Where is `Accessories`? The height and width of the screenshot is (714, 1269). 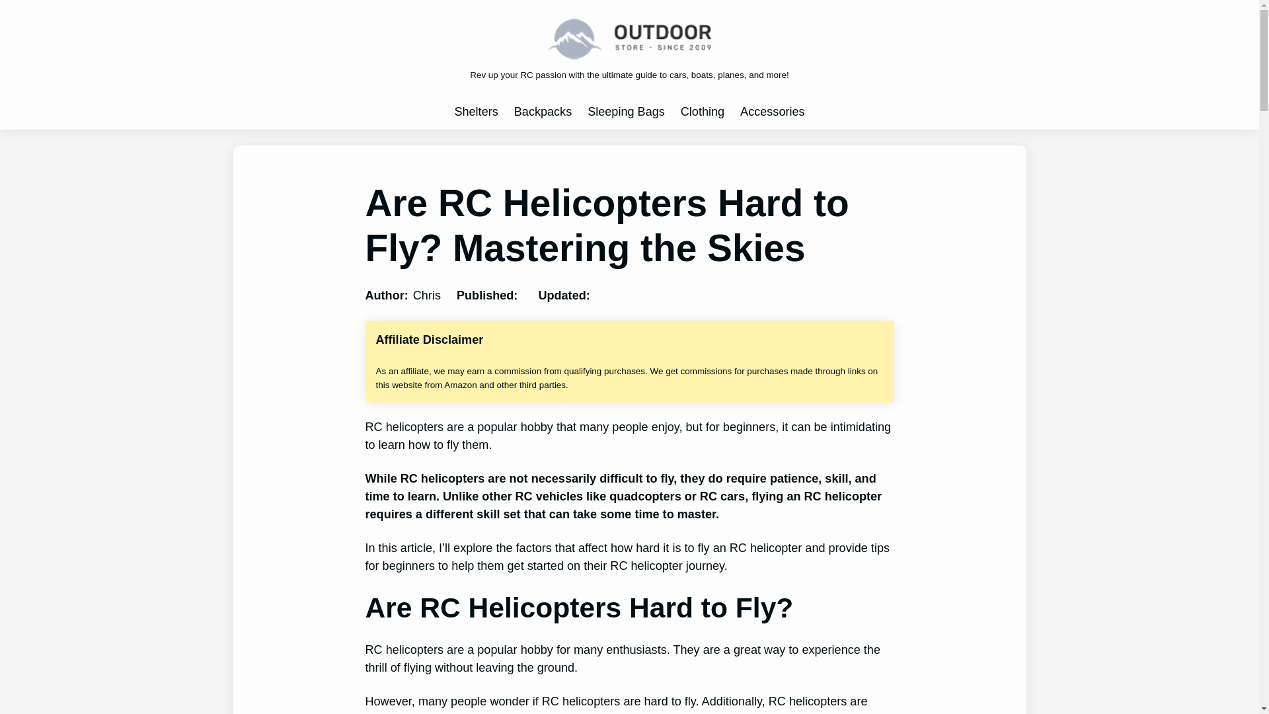 Accessories is located at coordinates (772, 112).